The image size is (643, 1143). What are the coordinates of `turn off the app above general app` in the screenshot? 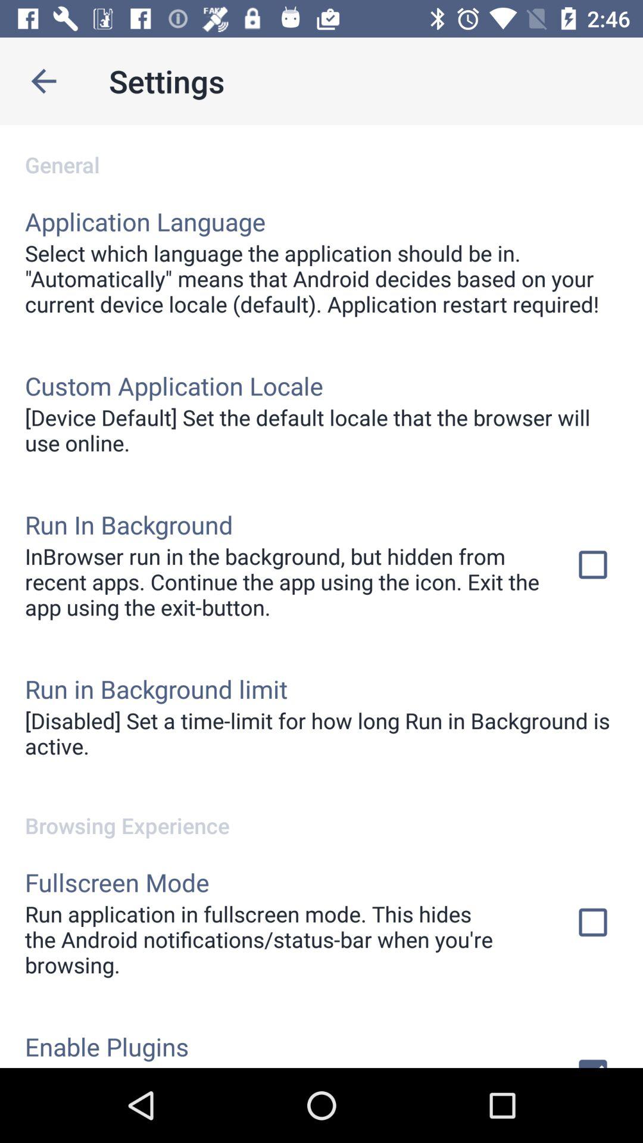 It's located at (43, 81).